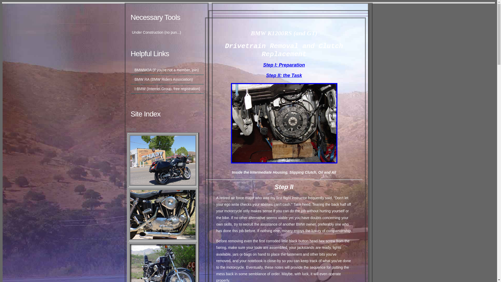 This screenshot has height=282, width=501. I want to click on Step I: Preparation, so click(284, 65).